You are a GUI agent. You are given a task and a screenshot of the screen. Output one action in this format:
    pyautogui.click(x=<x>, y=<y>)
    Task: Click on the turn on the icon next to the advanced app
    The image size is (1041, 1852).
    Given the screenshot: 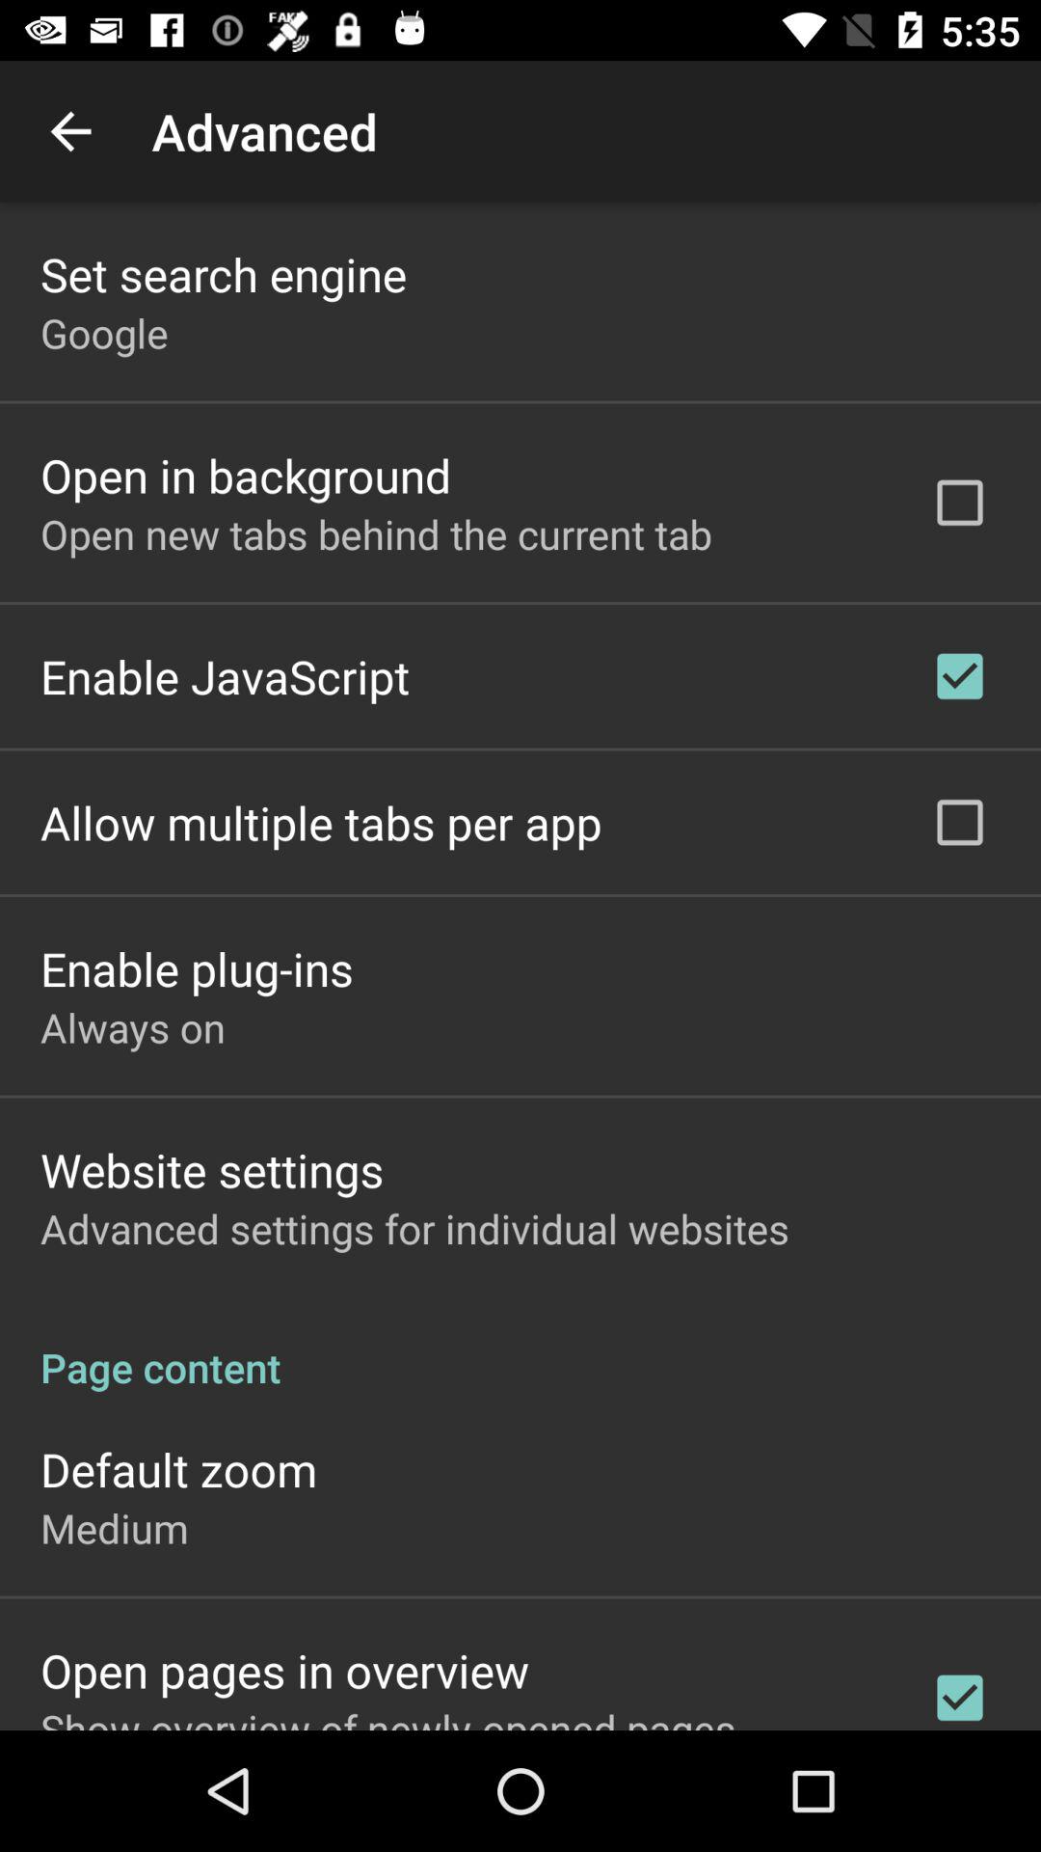 What is the action you would take?
    pyautogui.click(x=70, y=131)
    